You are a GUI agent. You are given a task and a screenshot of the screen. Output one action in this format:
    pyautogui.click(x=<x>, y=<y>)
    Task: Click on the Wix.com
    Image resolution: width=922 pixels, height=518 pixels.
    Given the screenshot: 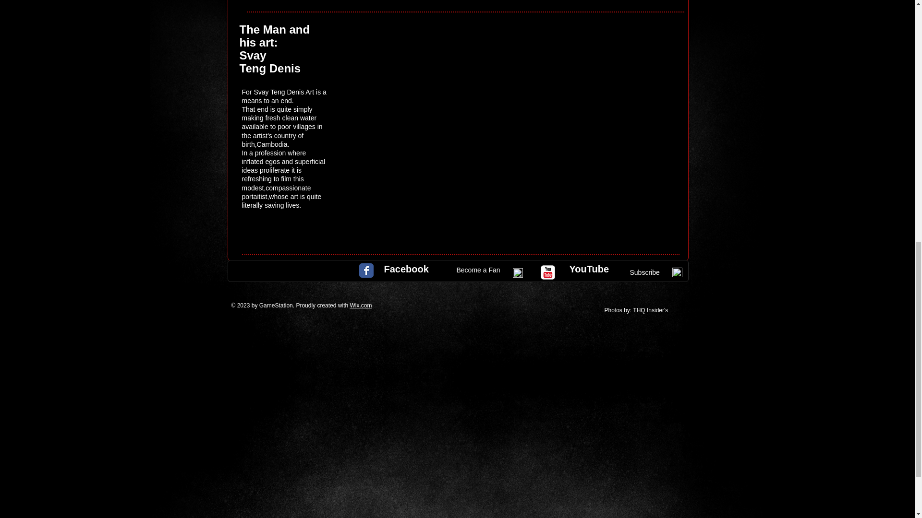 What is the action you would take?
    pyautogui.click(x=360, y=305)
    